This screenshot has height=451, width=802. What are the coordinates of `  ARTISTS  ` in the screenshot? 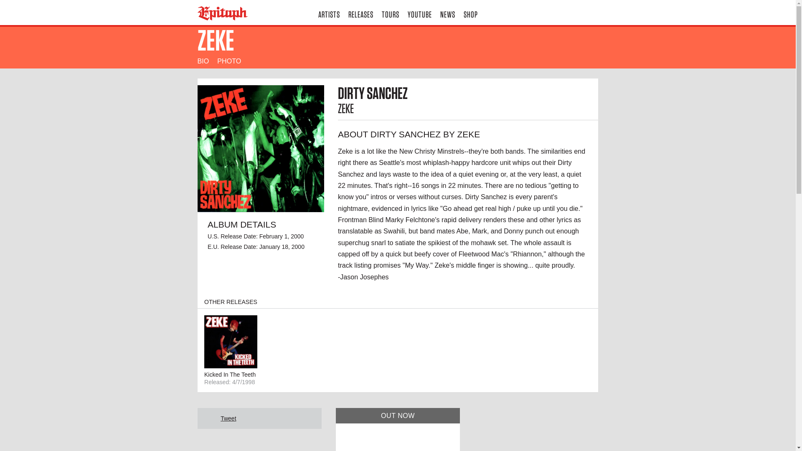 It's located at (329, 13).